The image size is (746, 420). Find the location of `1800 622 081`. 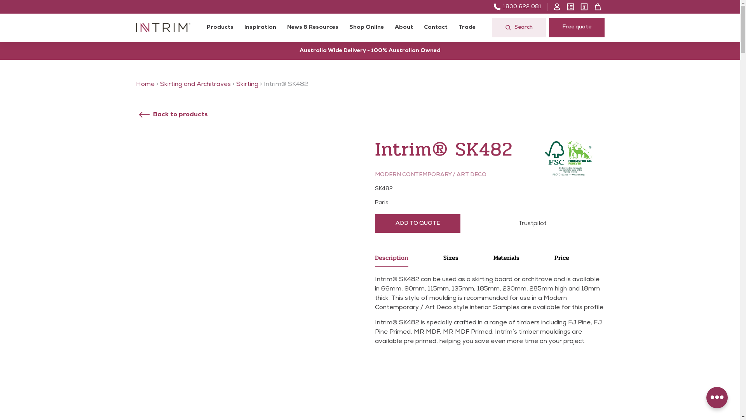

1800 622 081 is located at coordinates (518, 7).